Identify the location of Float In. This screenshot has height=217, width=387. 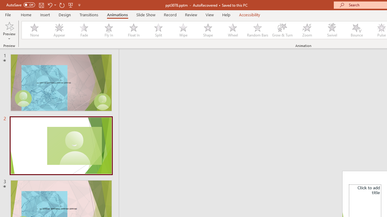
(133, 30).